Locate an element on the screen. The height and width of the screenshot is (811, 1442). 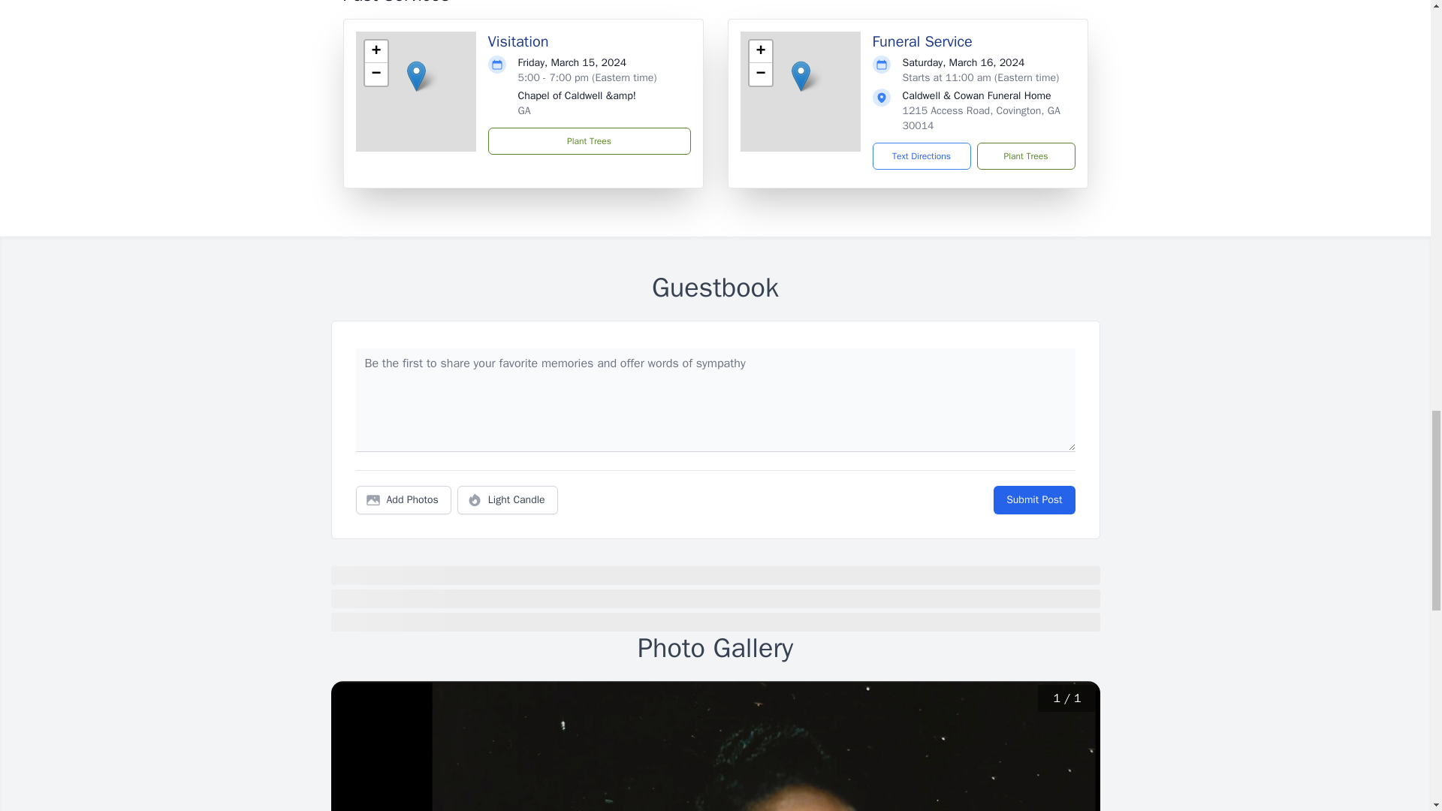
Plant Trees is located at coordinates (1024, 156).